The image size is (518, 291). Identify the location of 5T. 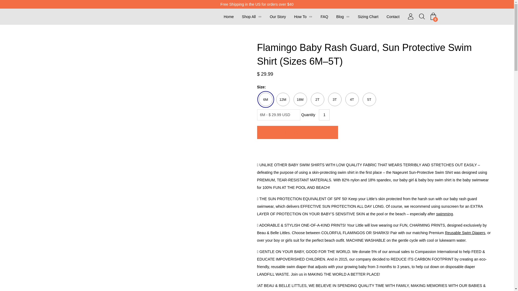
(369, 99).